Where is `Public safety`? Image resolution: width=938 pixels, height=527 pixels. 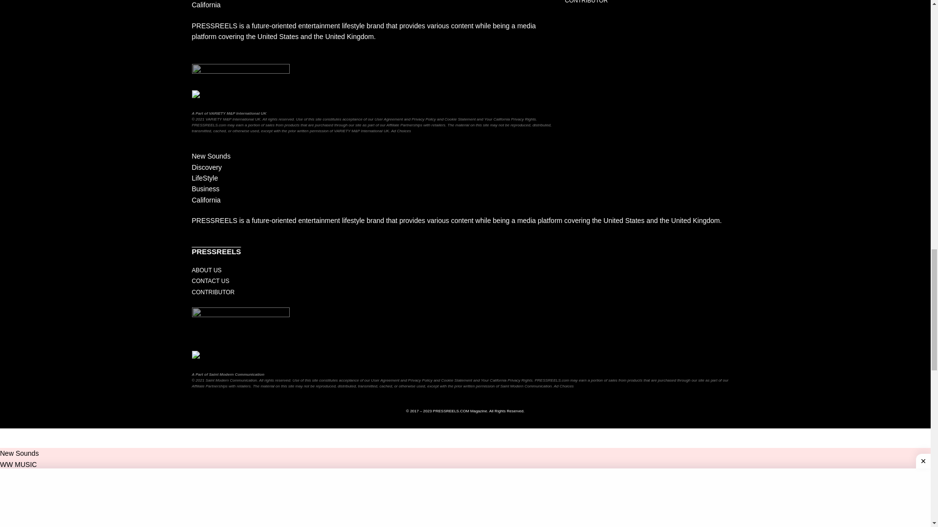 Public safety is located at coordinates (19, 150).